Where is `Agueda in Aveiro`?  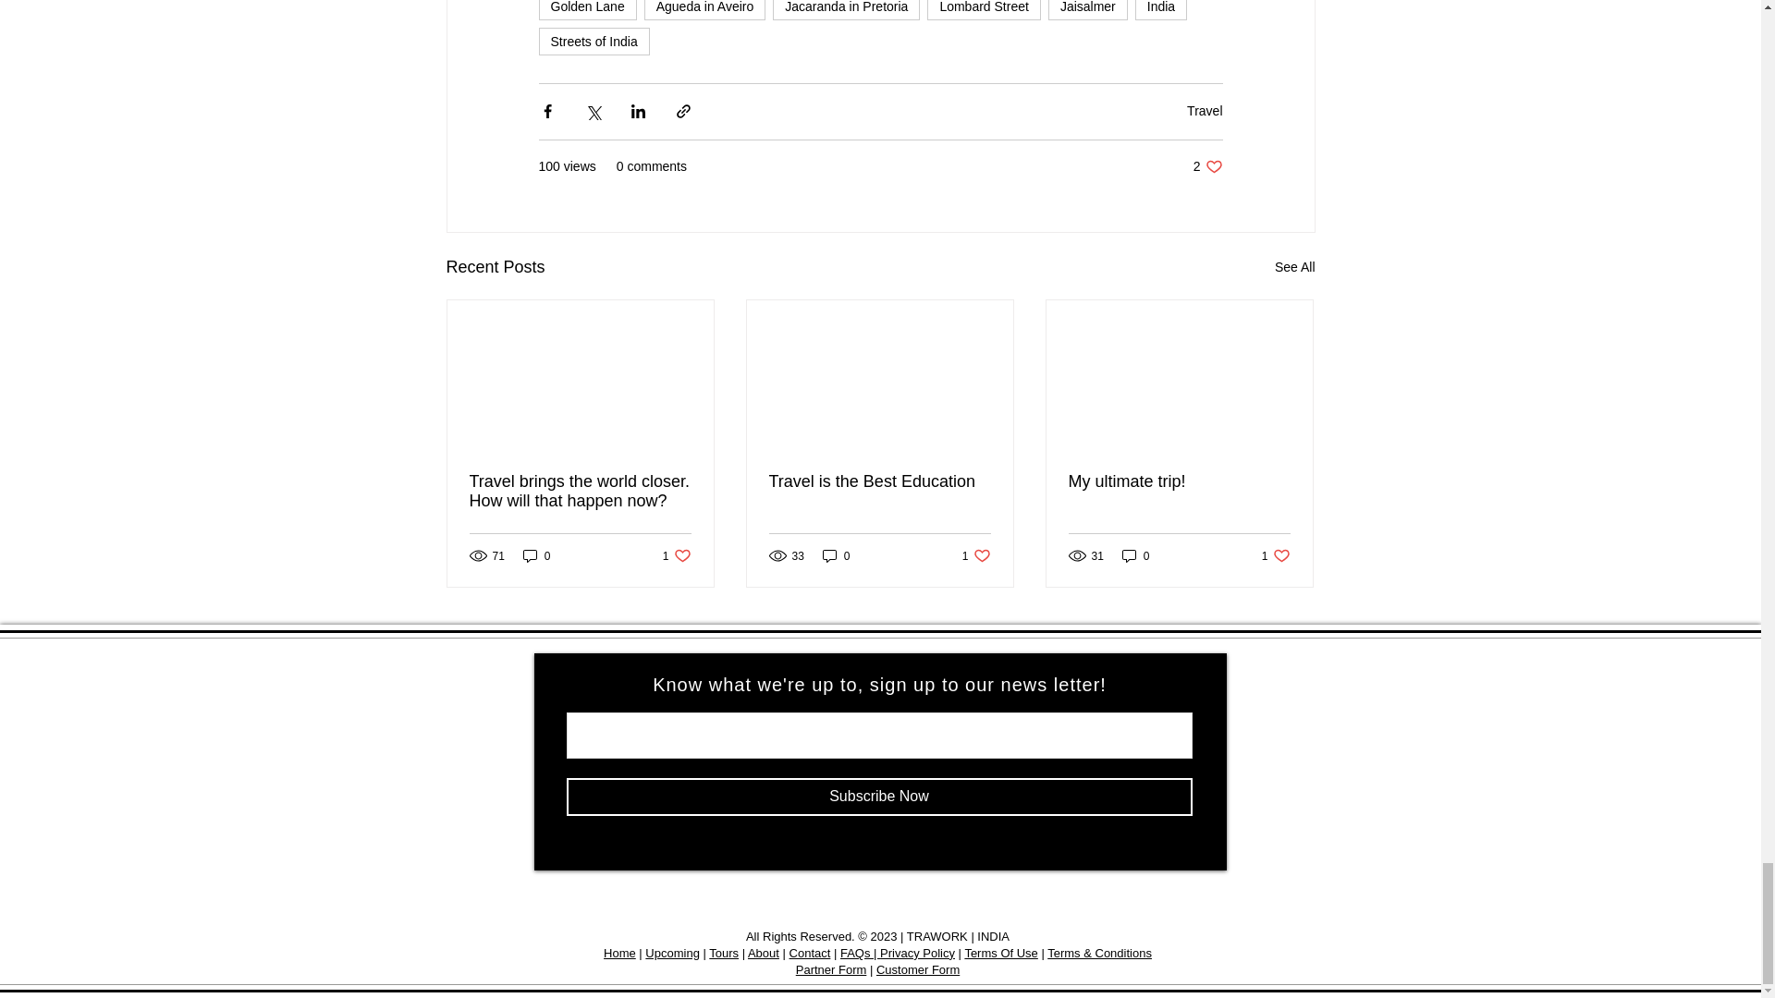 Agueda in Aveiro is located at coordinates (704, 9).